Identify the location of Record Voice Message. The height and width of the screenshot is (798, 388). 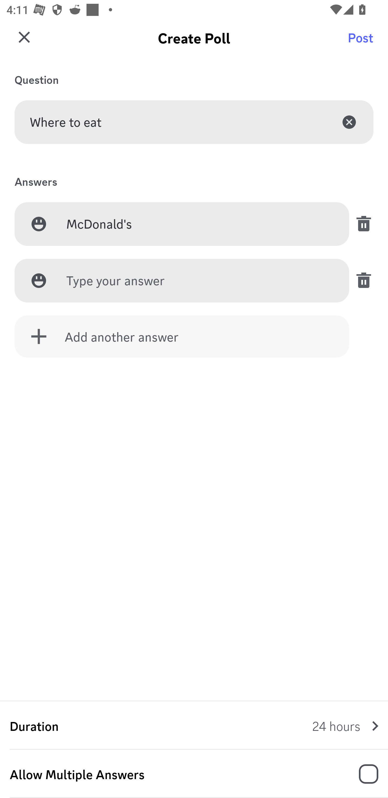
(362, 775).